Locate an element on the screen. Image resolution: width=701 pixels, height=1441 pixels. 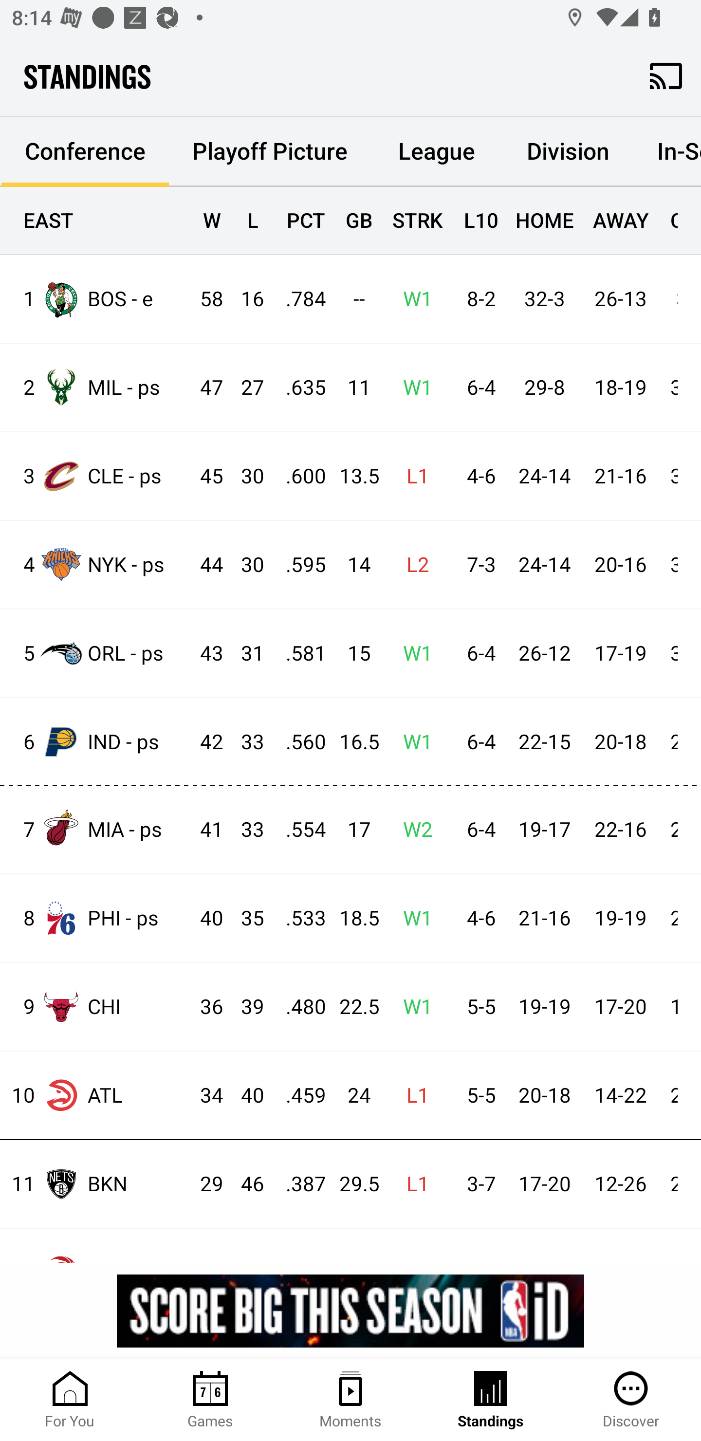
.784 is located at coordinates (297, 299).